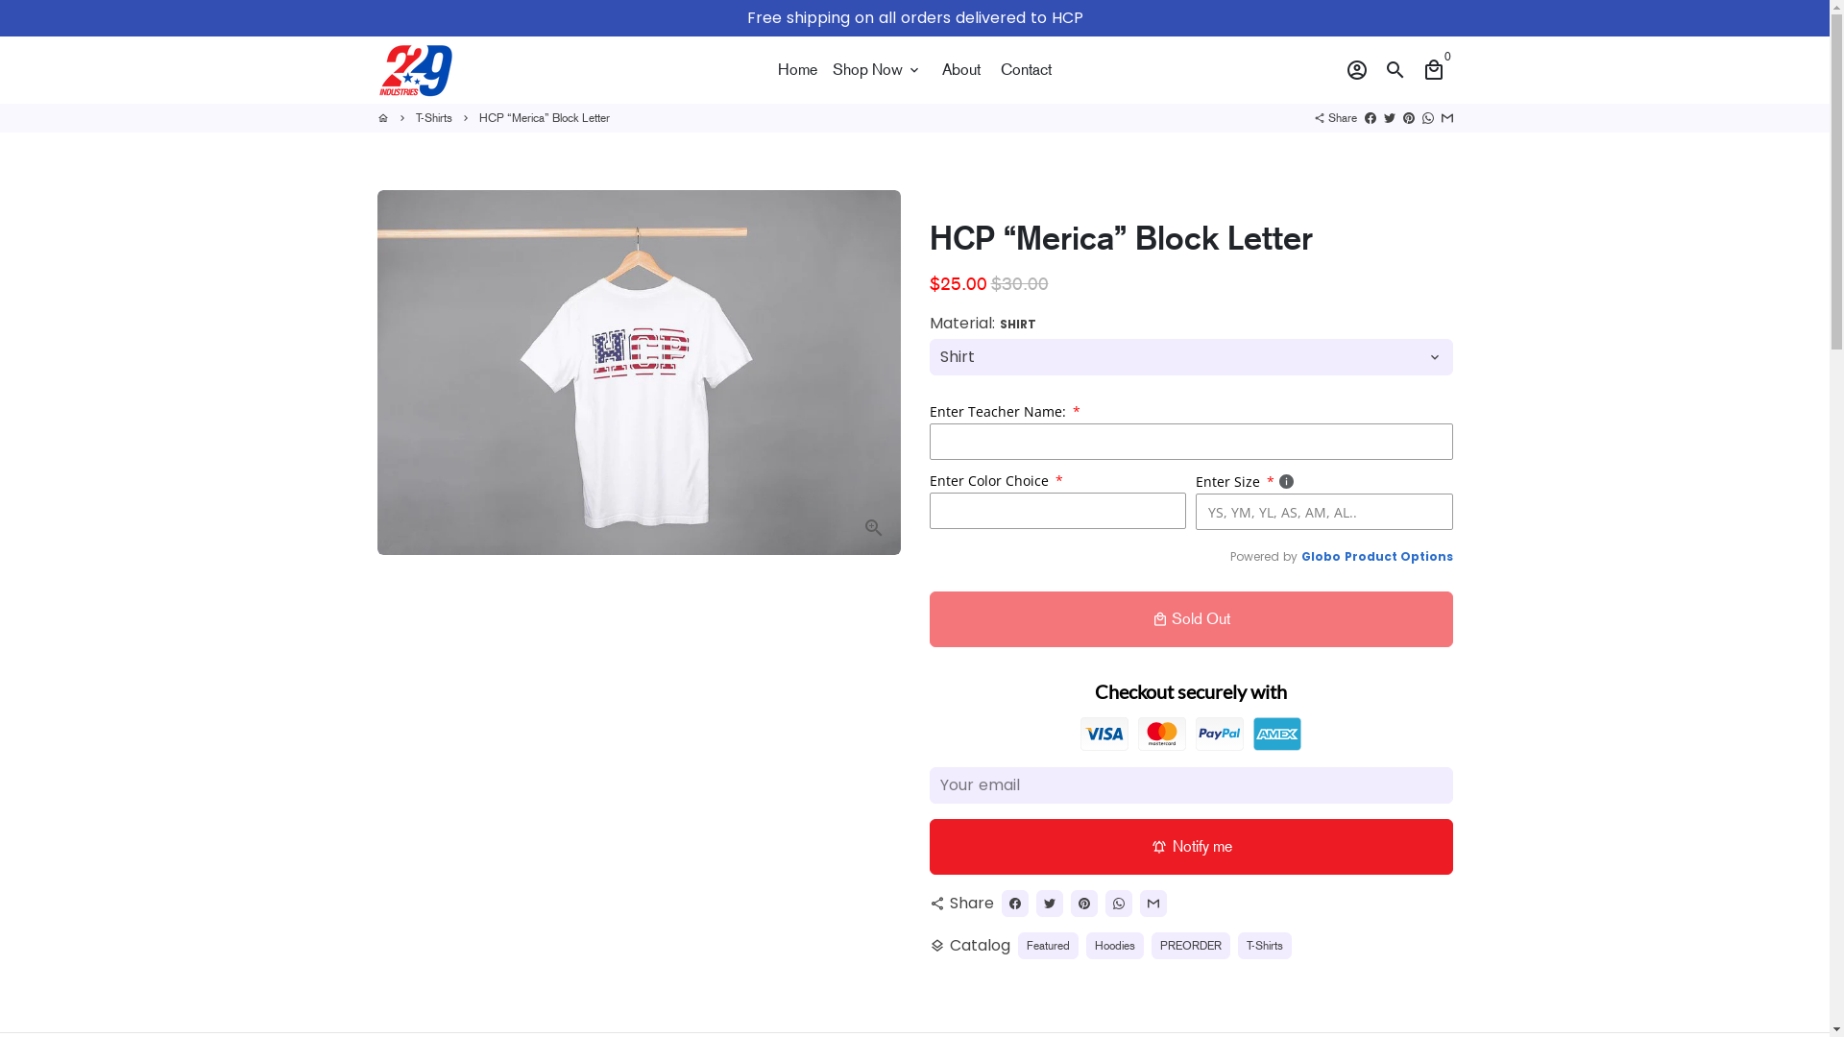 Image resolution: width=1844 pixels, height=1037 pixels. What do you see at coordinates (1190, 946) in the screenshot?
I see `PREORDER` at bounding box center [1190, 946].